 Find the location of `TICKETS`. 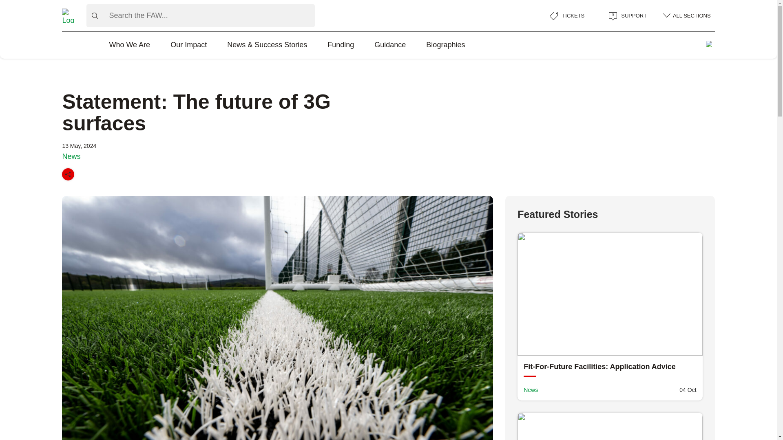

TICKETS is located at coordinates (567, 15).